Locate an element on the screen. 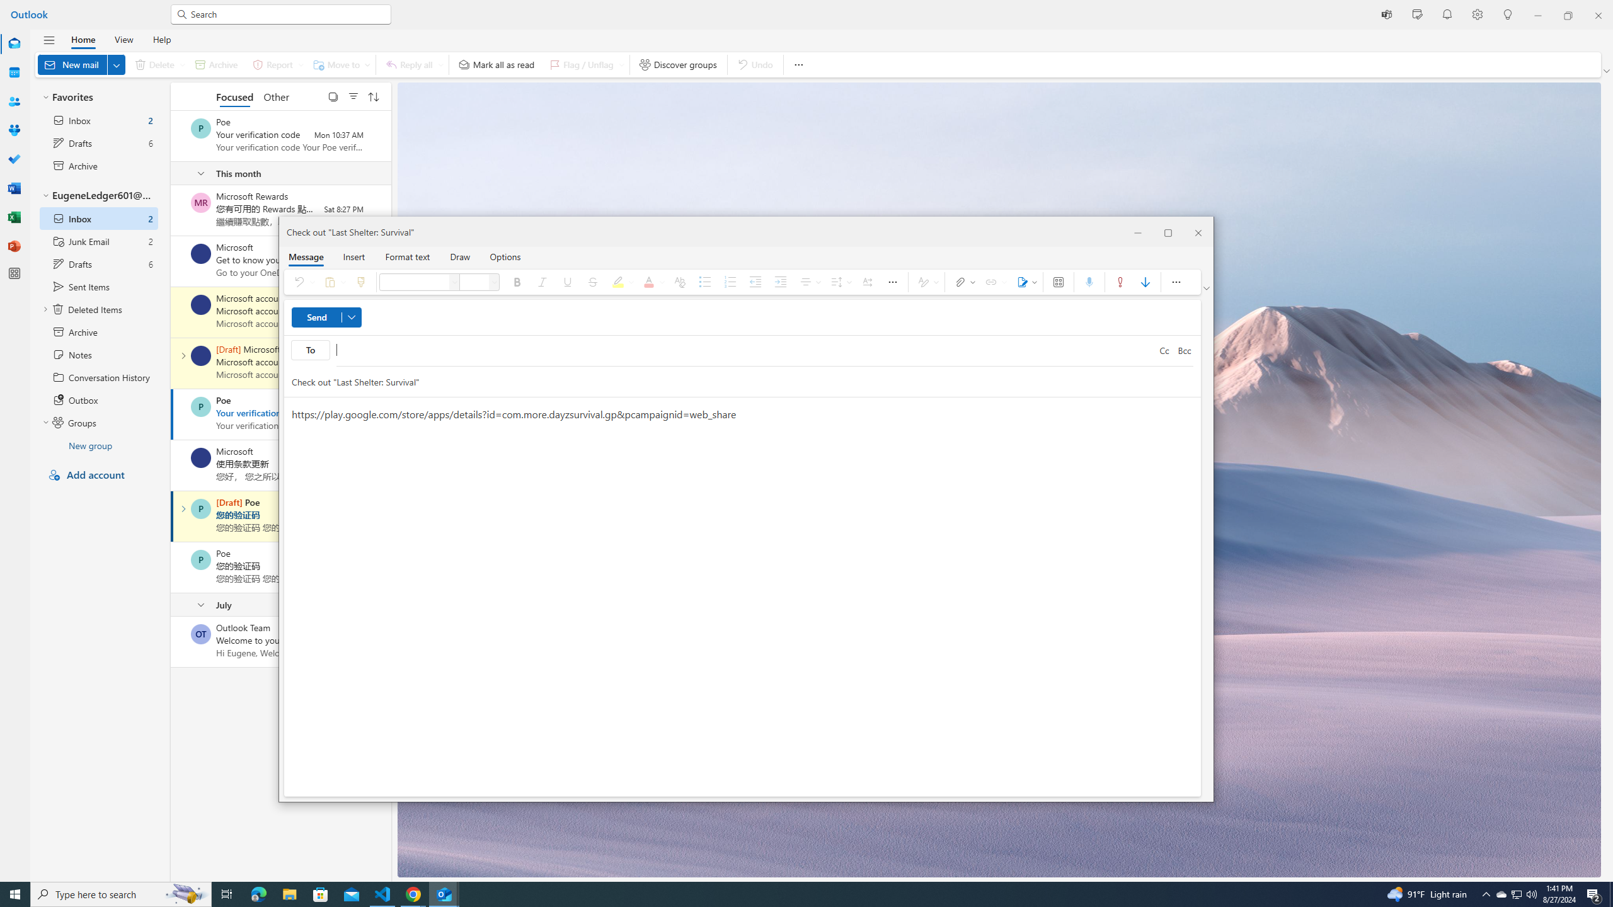 This screenshot has height=907, width=1613. Add a subject is located at coordinates (730, 382).